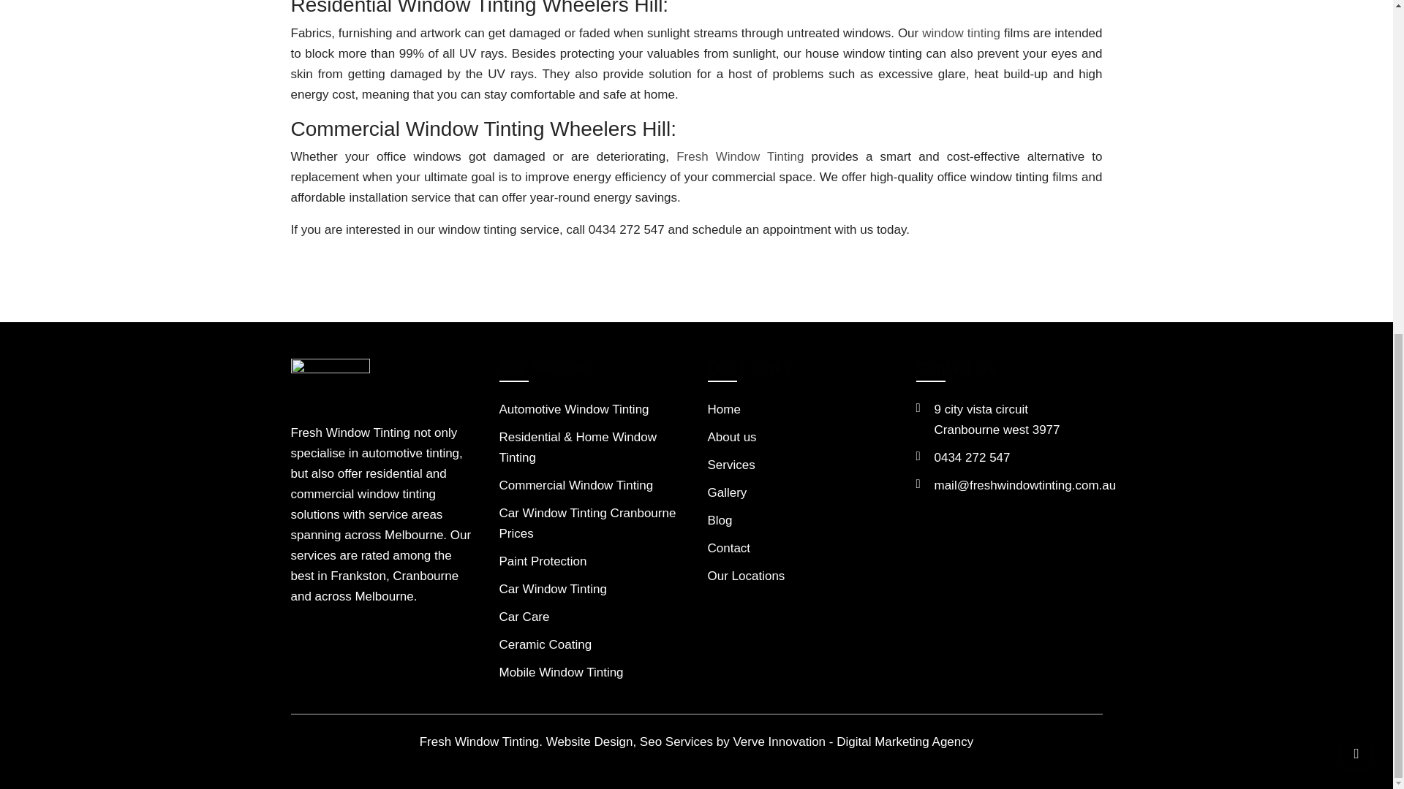  I want to click on Ceramic Coating, so click(560, 672).